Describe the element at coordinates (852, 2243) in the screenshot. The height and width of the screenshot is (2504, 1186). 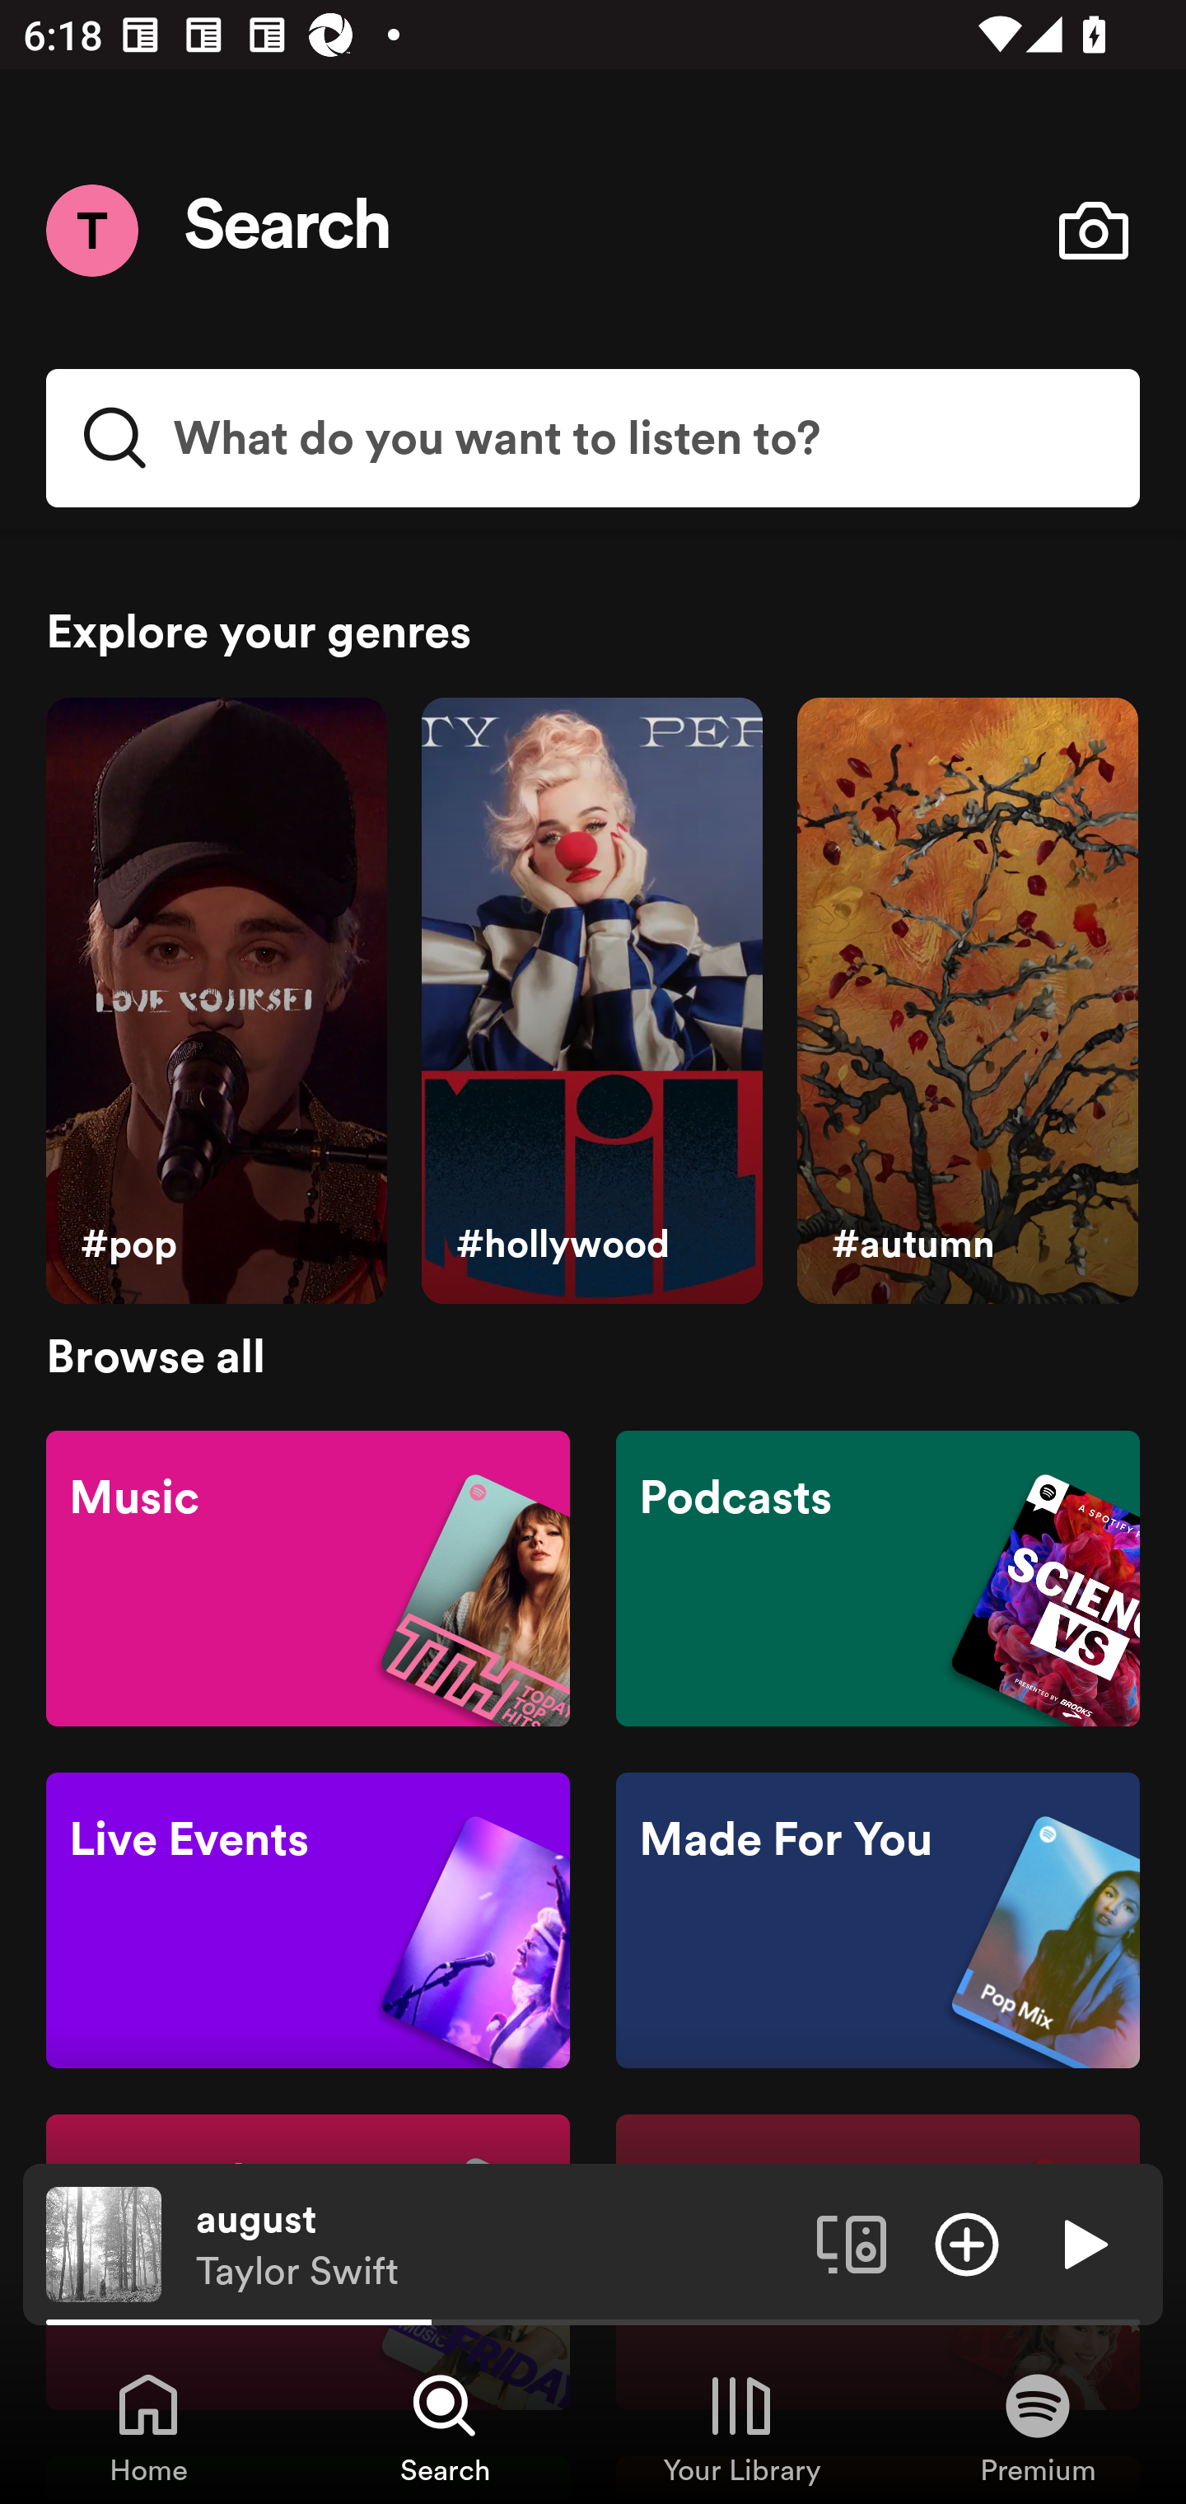
I see `Connect to a device. Opens the devices menu` at that location.